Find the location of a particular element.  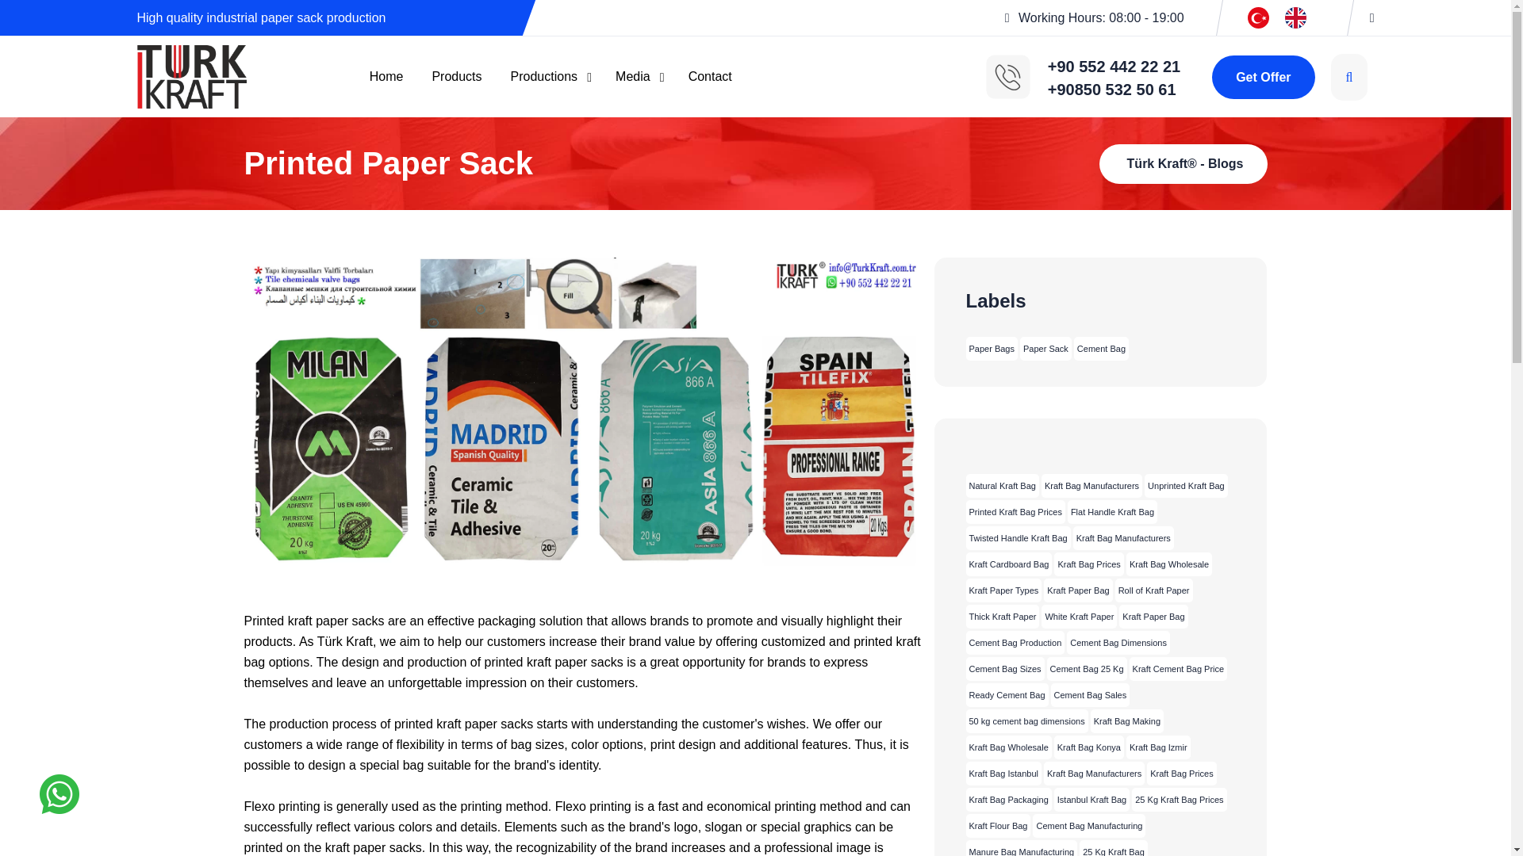

Kraft Bag Manufacturers is located at coordinates (1123, 538).